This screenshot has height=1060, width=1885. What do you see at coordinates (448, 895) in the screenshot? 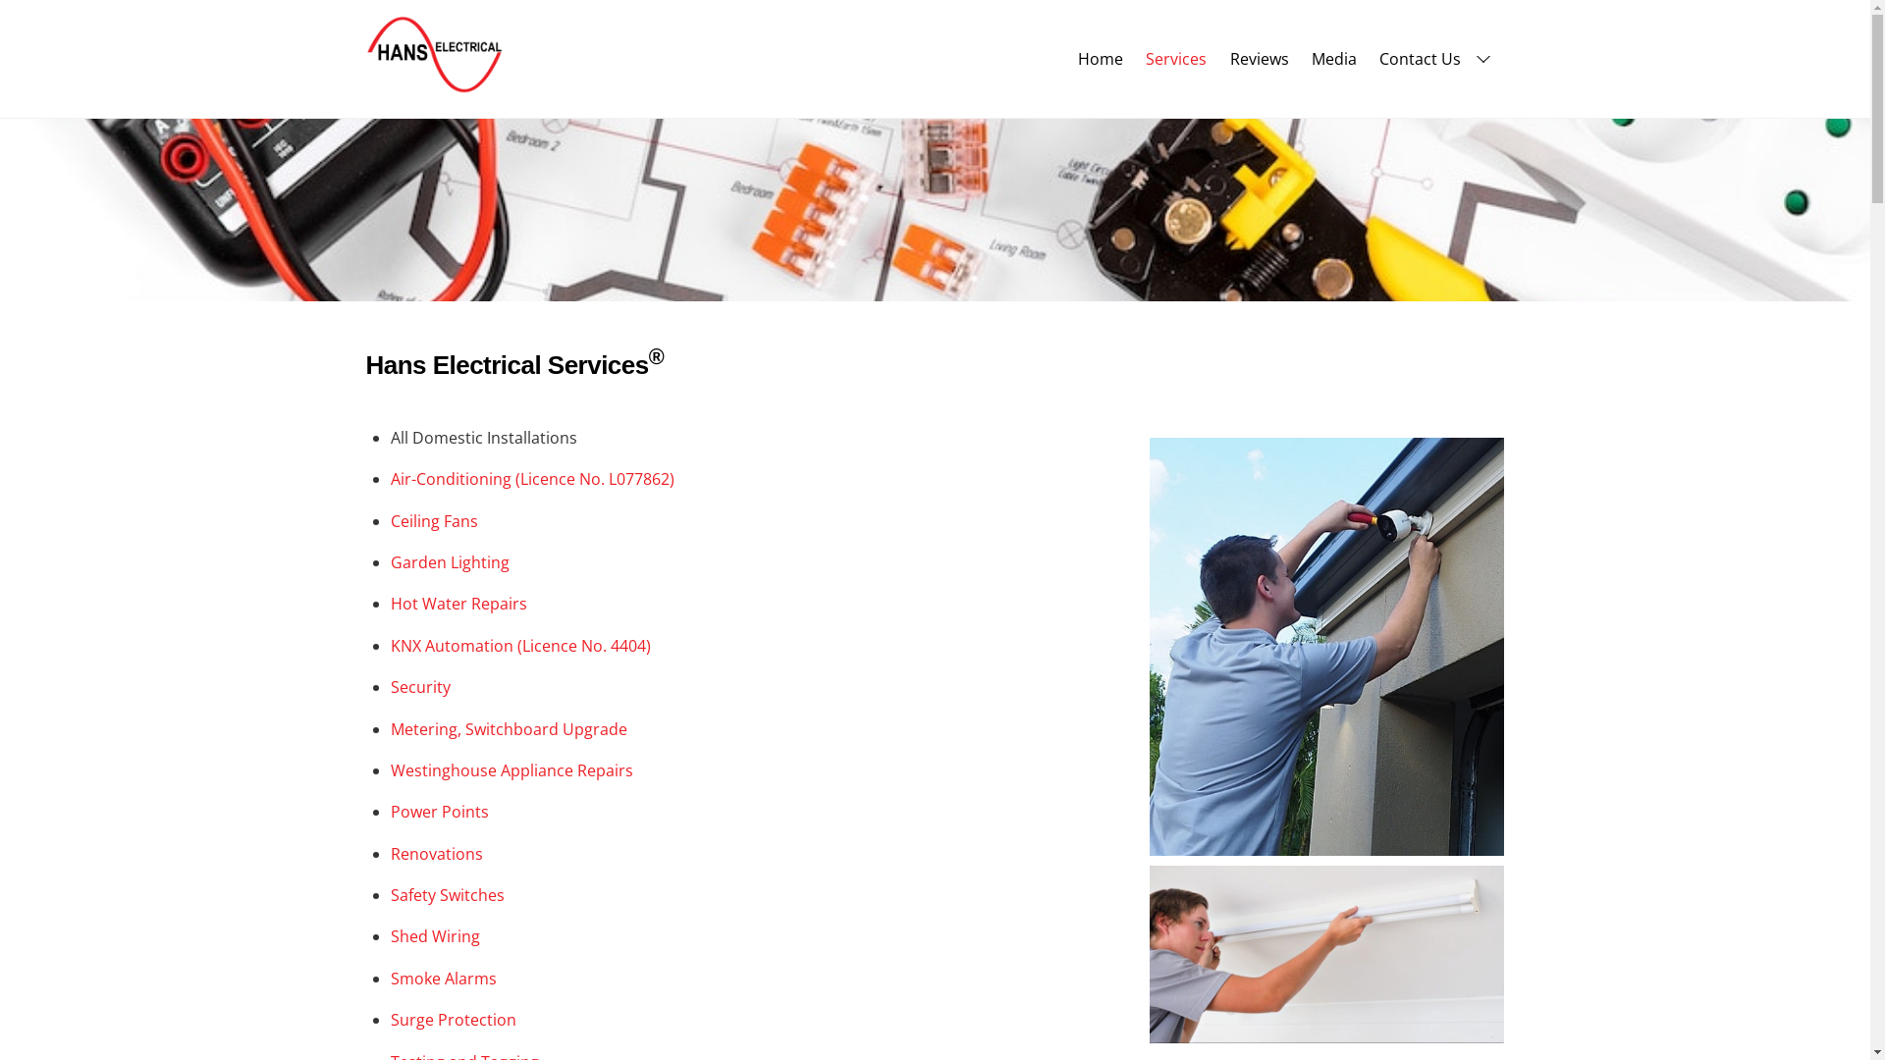
I see `Safety Switches` at bounding box center [448, 895].